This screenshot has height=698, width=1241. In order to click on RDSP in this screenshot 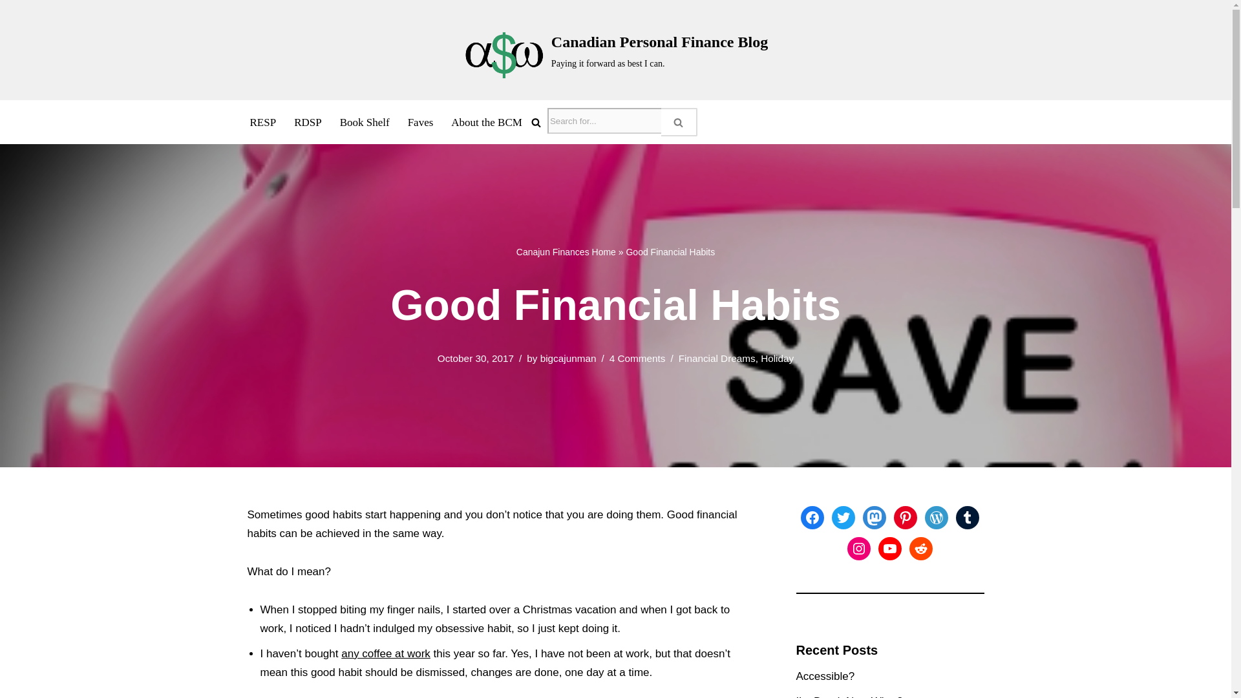, I will do `click(308, 122)`.